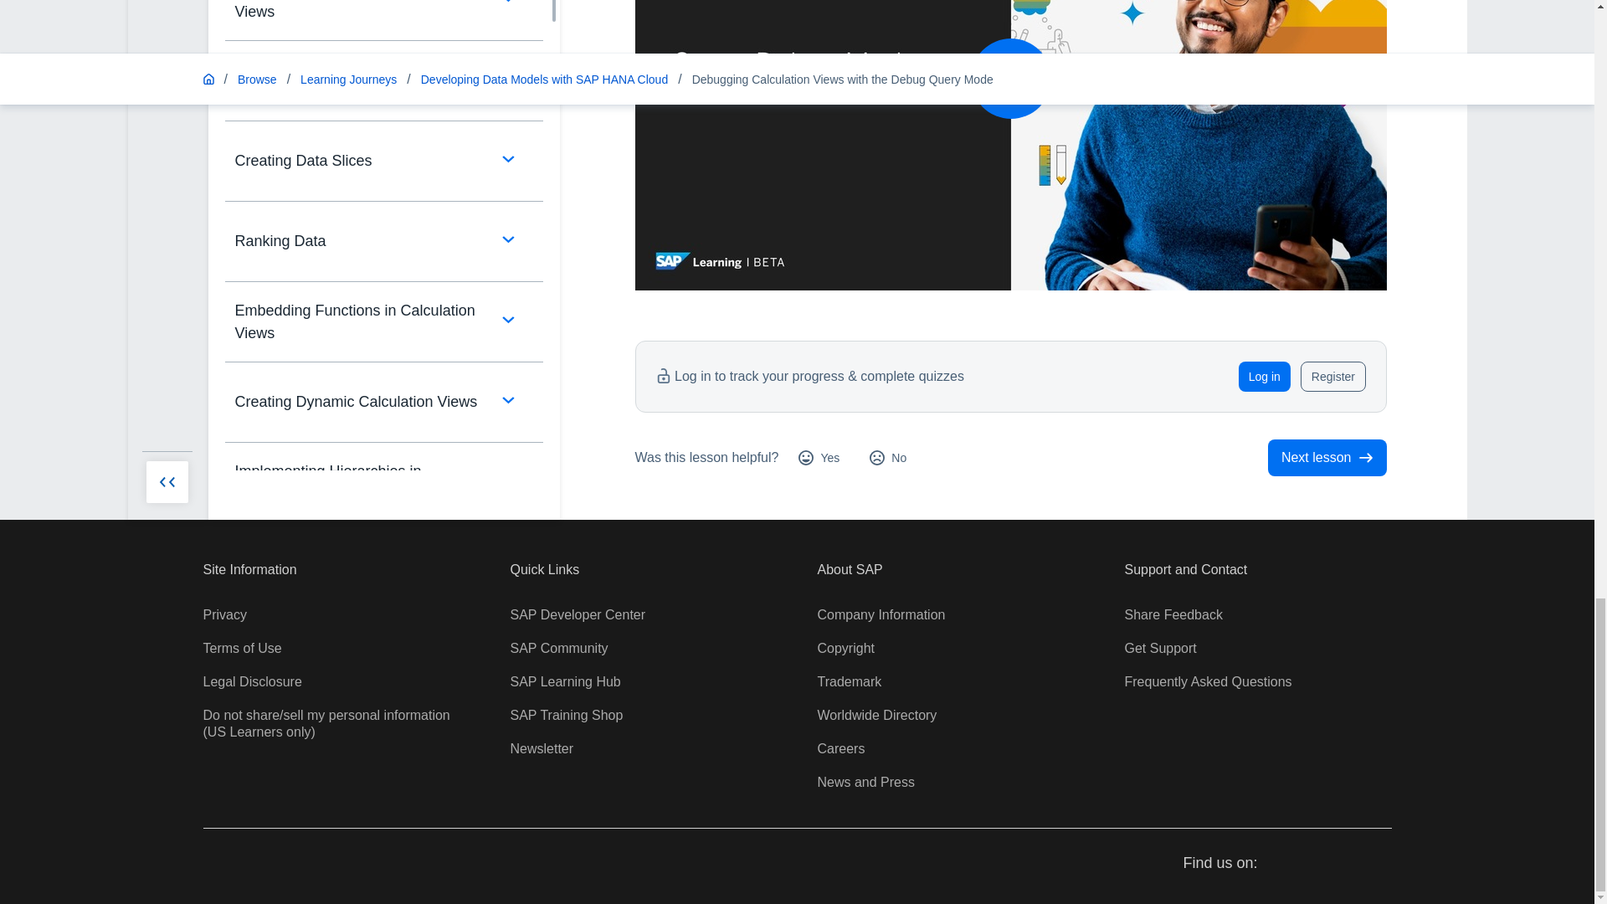 This screenshot has height=904, width=1607. What do you see at coordinates (1286, 864) in the screenshot?
I see `SAP Facebook` at bounding box center [1286, 864].